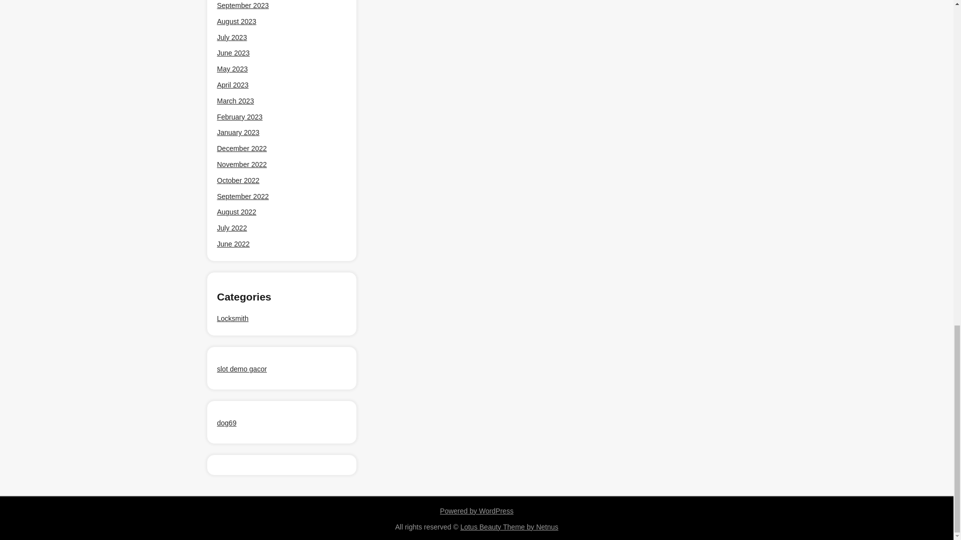 The image size is (961, 540). I want to click on July 2023, so click(232, 37).